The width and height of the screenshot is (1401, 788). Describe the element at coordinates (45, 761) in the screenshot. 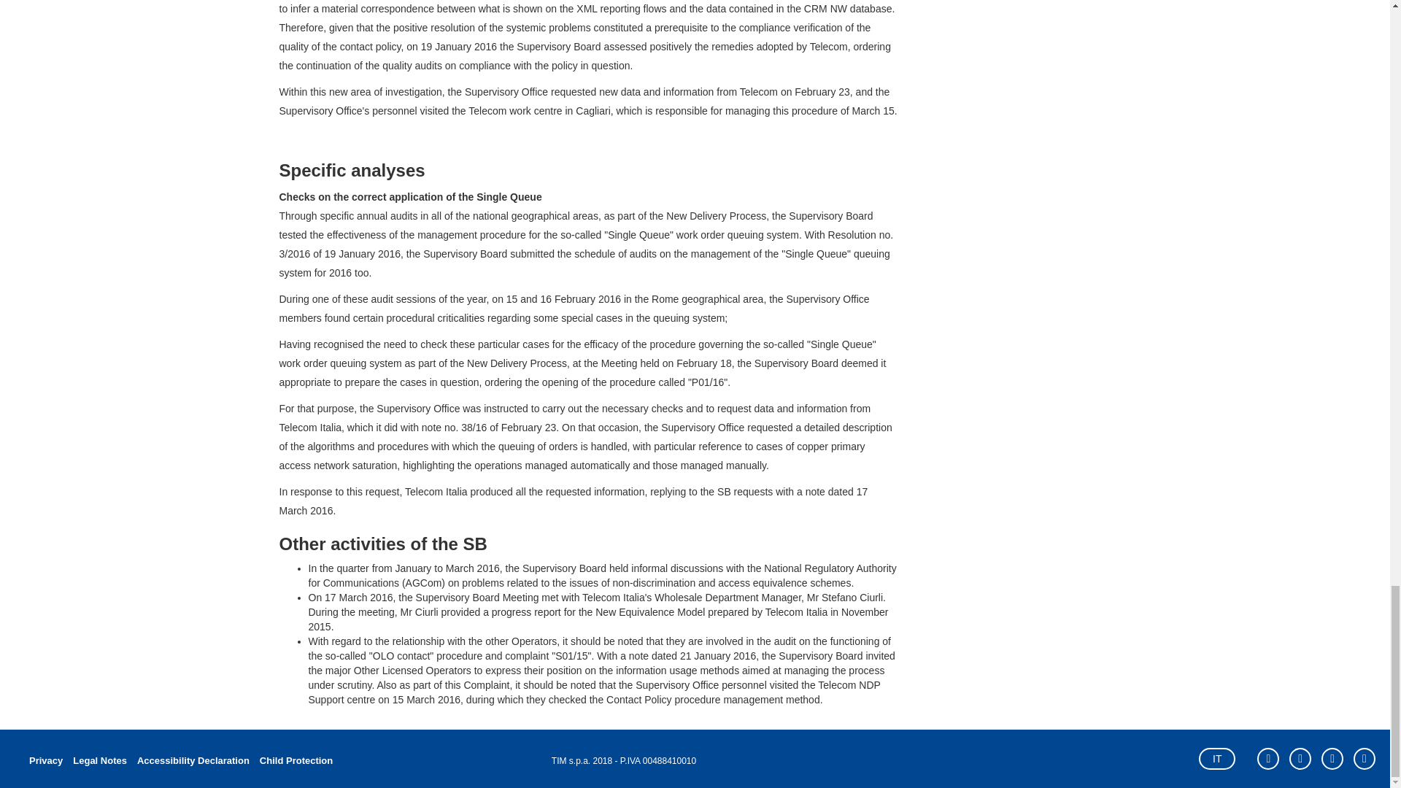

I see `Privacy` at that location.